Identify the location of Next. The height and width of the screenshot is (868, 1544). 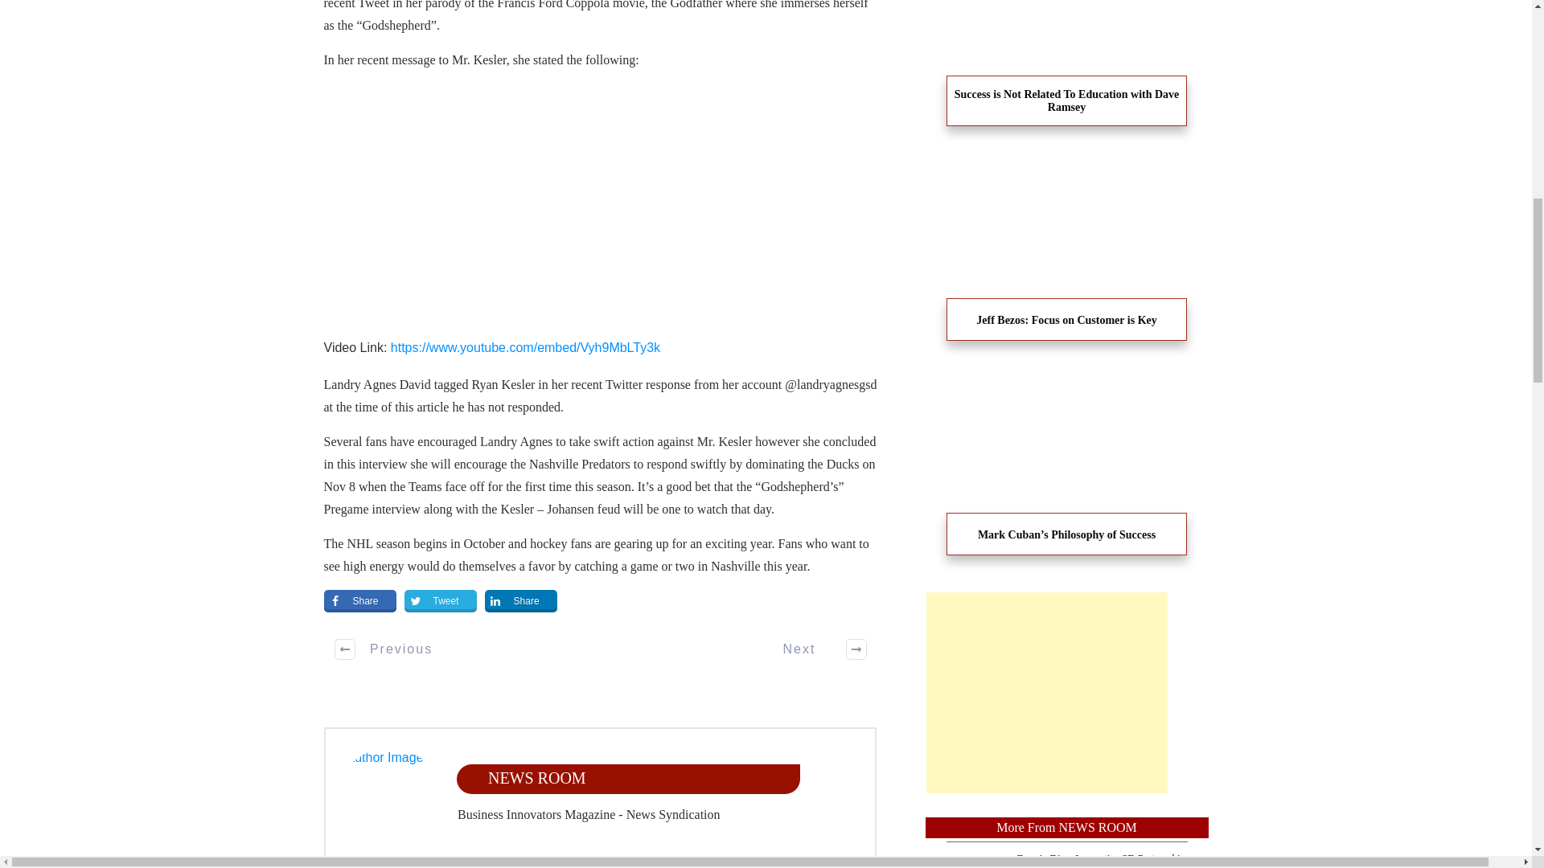
(816, 649).